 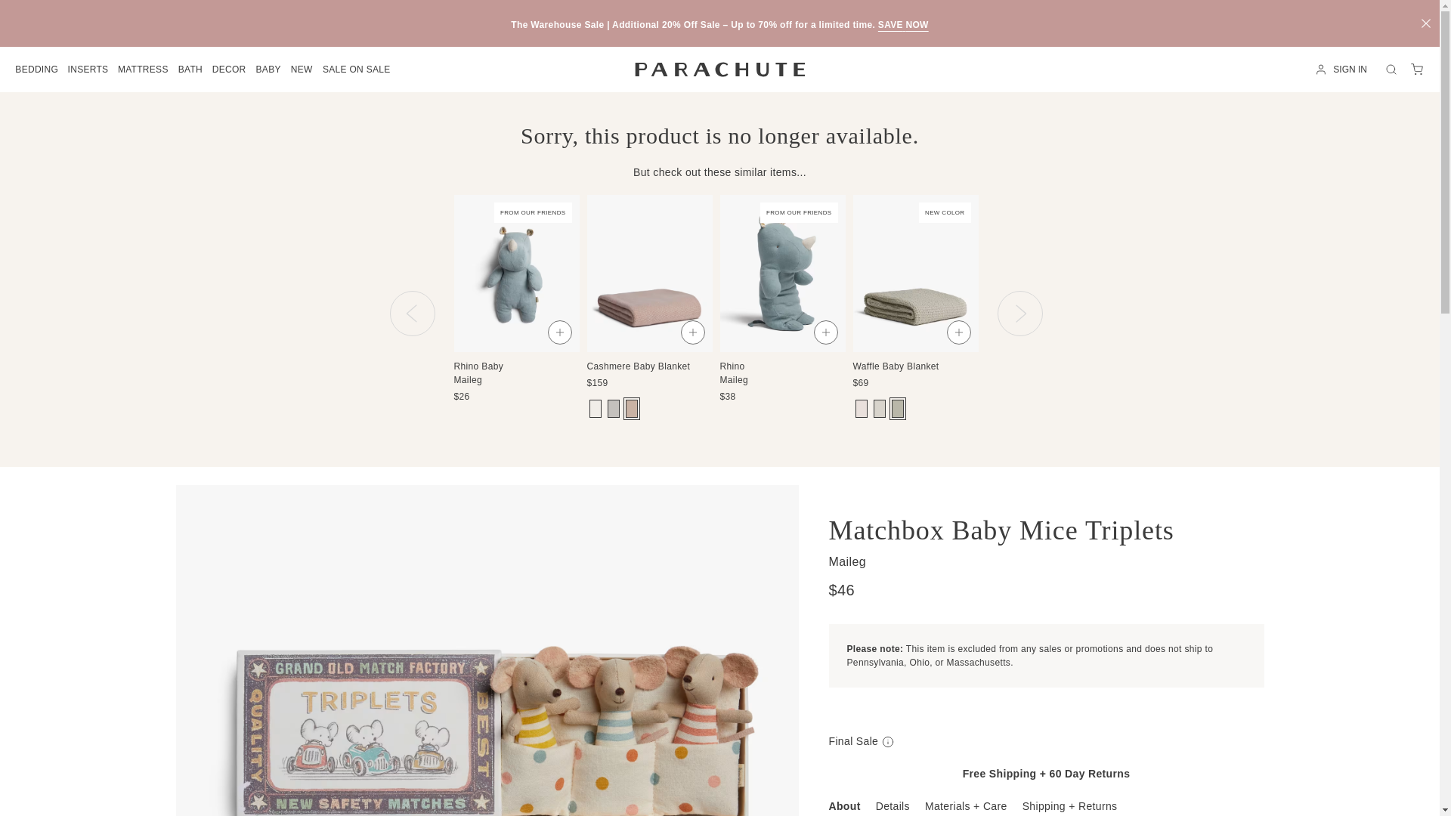 I want to click on SIGN IN, so click(x=1344, y=70).